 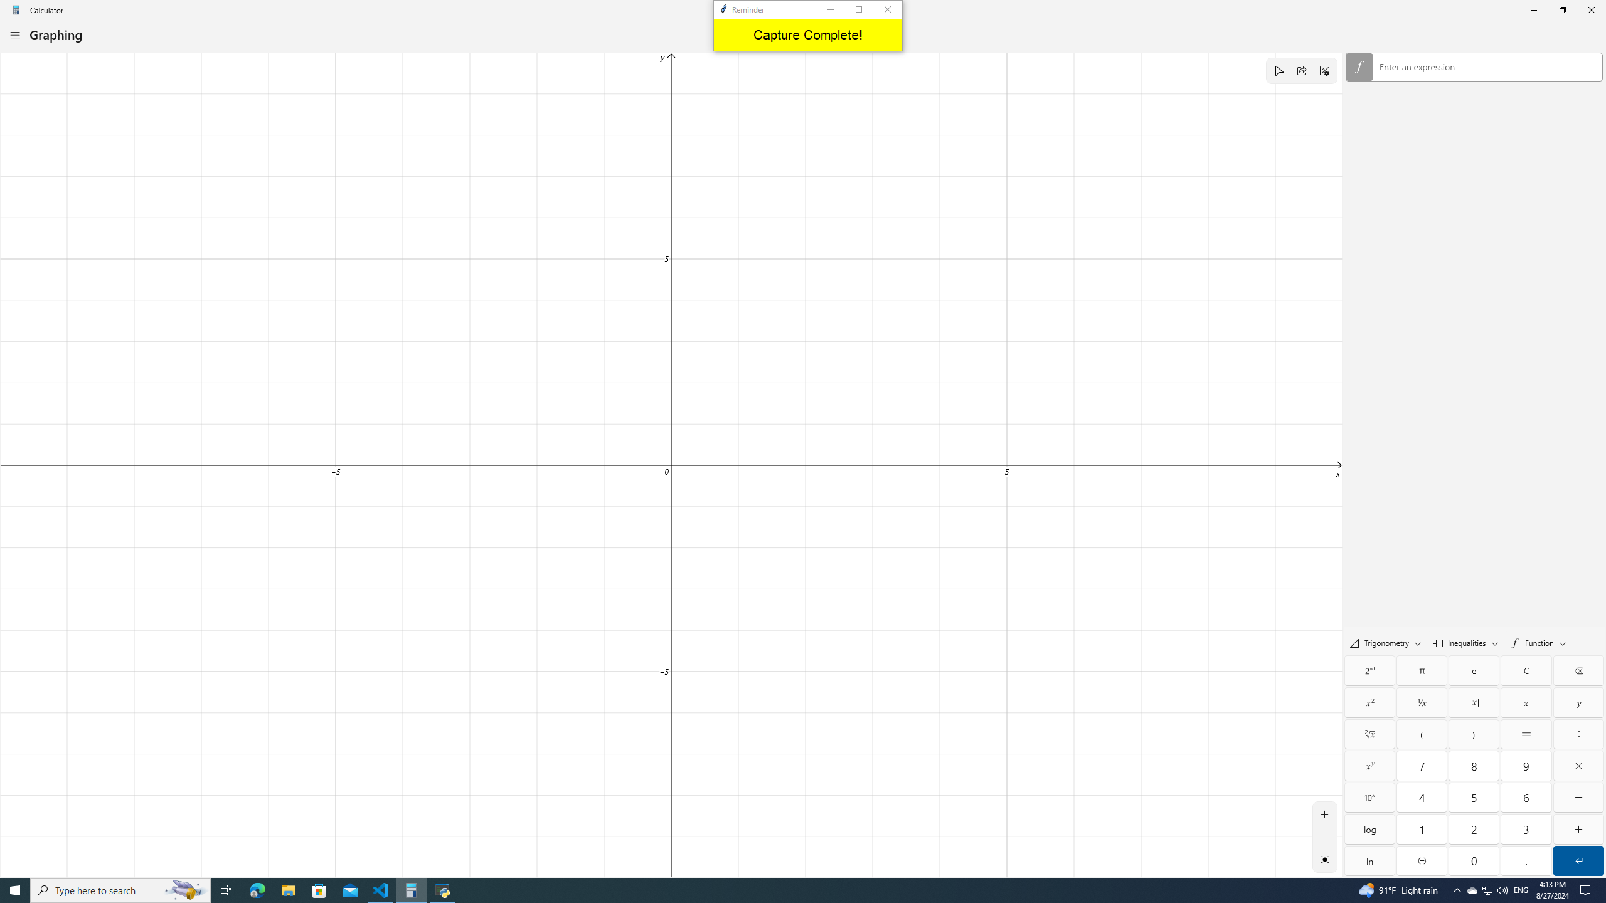 What do you see at coordinates (1369, 829) in the screenshot?
I see `Log` at bounding box center [1369, 829].